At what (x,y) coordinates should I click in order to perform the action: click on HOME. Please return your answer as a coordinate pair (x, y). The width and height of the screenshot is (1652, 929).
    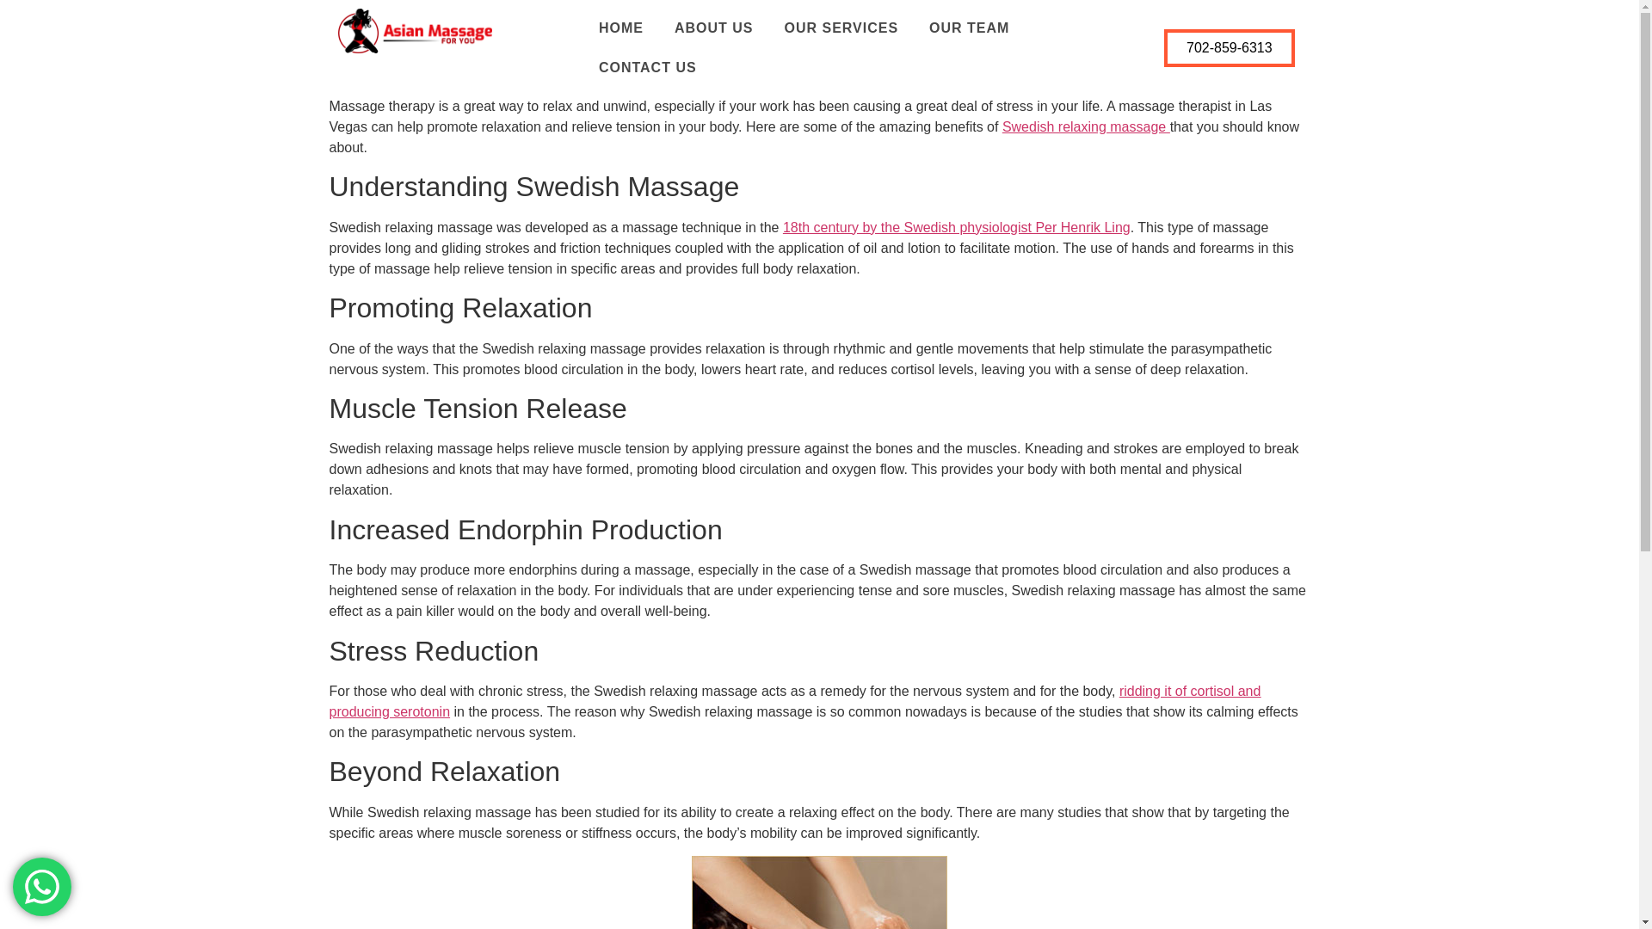
    Looking at the image, I should click on (621, 28).